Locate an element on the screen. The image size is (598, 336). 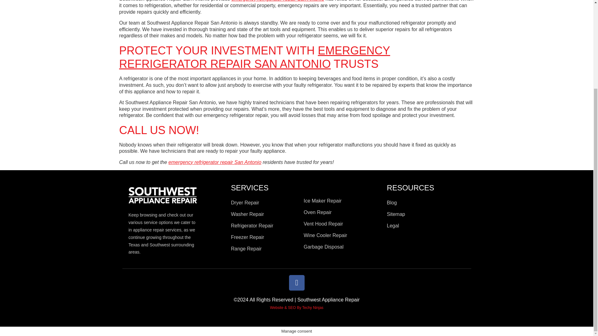
Freezer Repair is located at coordinates (264, 237).